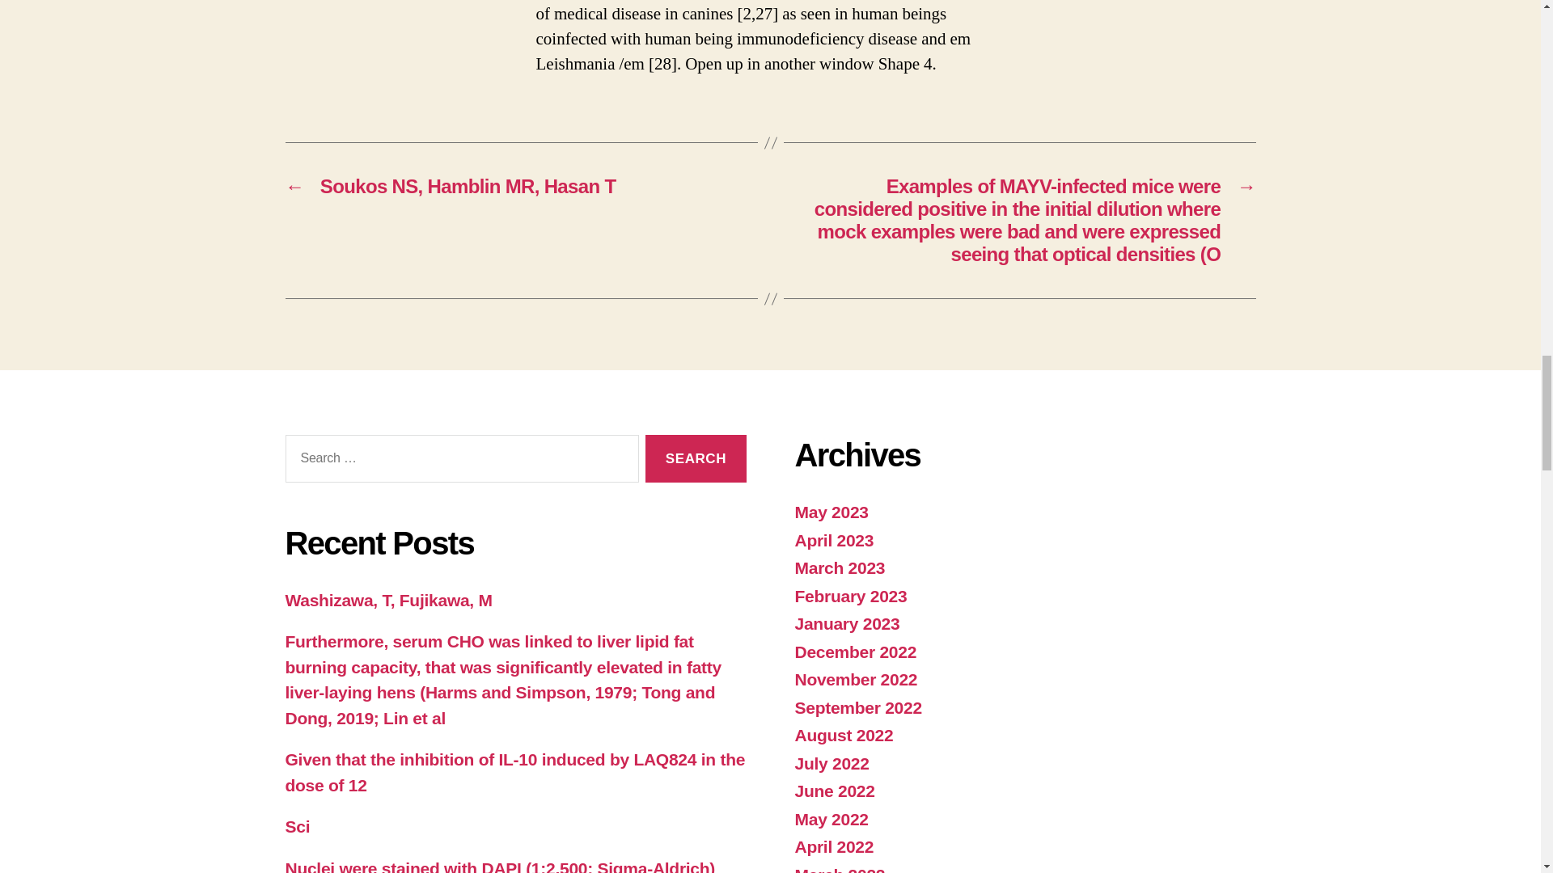 This screenshot has width=1553, height=873. I want to click on July 2022, so click(831, 763).